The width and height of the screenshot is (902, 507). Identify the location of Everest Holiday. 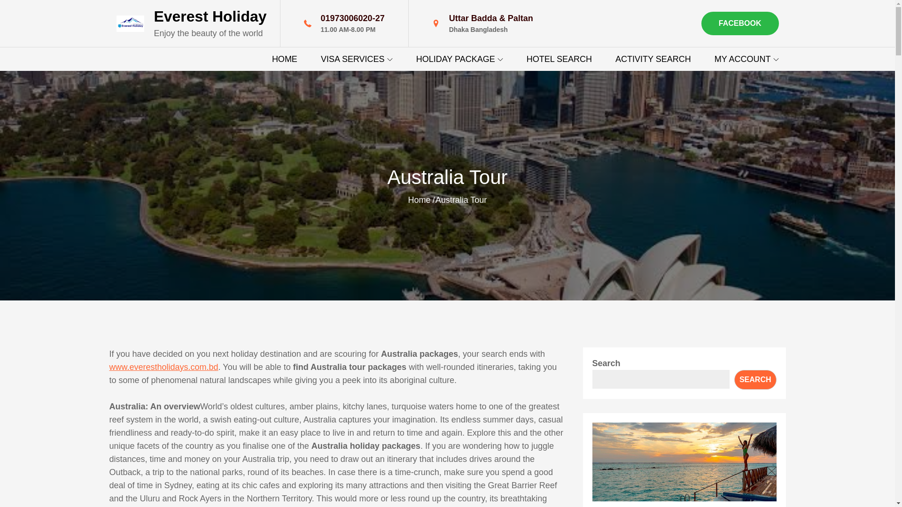
(210, 16).